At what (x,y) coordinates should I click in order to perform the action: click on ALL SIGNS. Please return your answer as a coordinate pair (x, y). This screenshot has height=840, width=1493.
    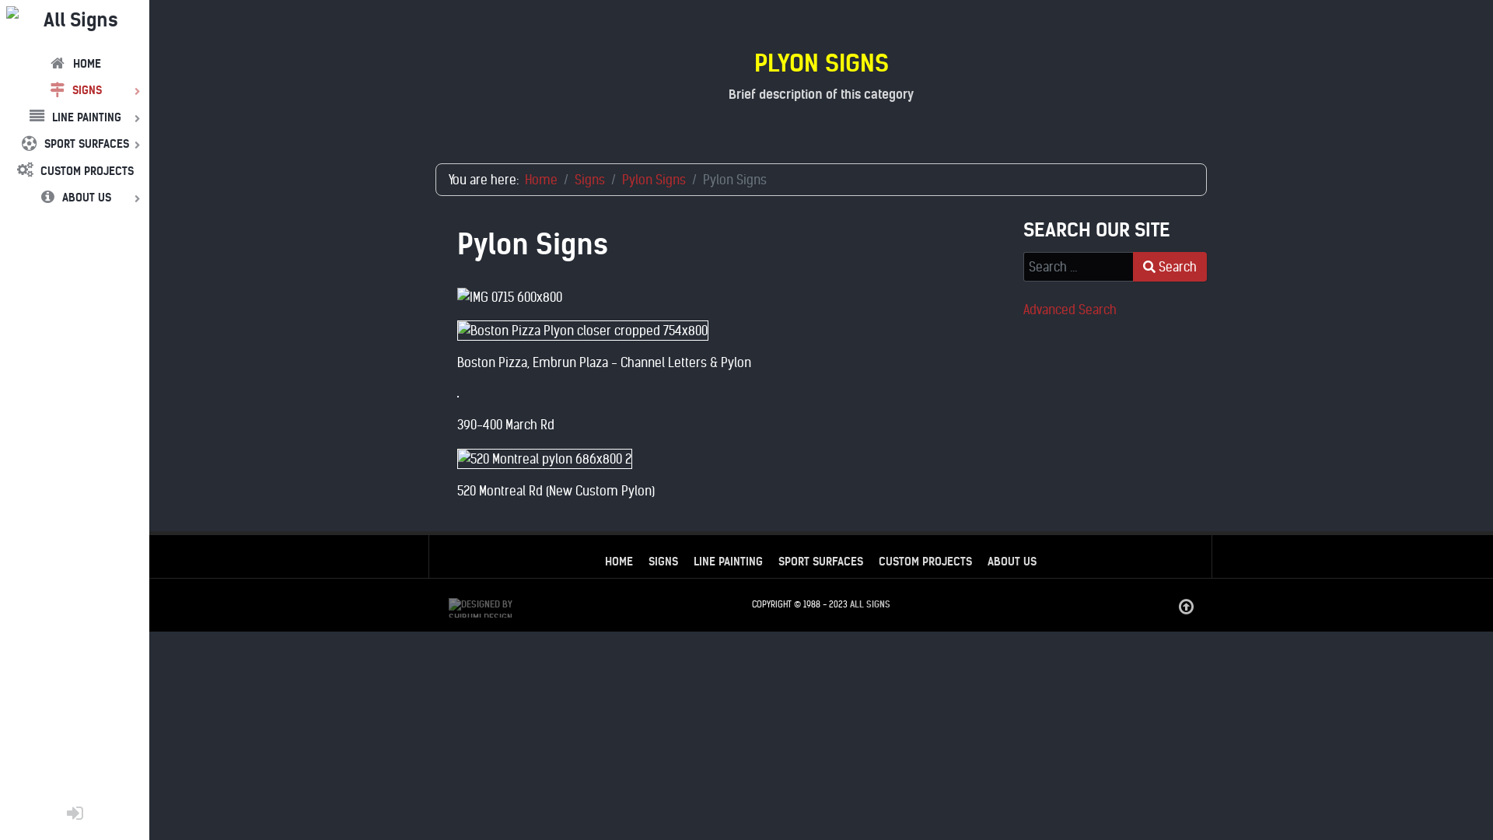
    Looking at the image, I should click on (870, 604).